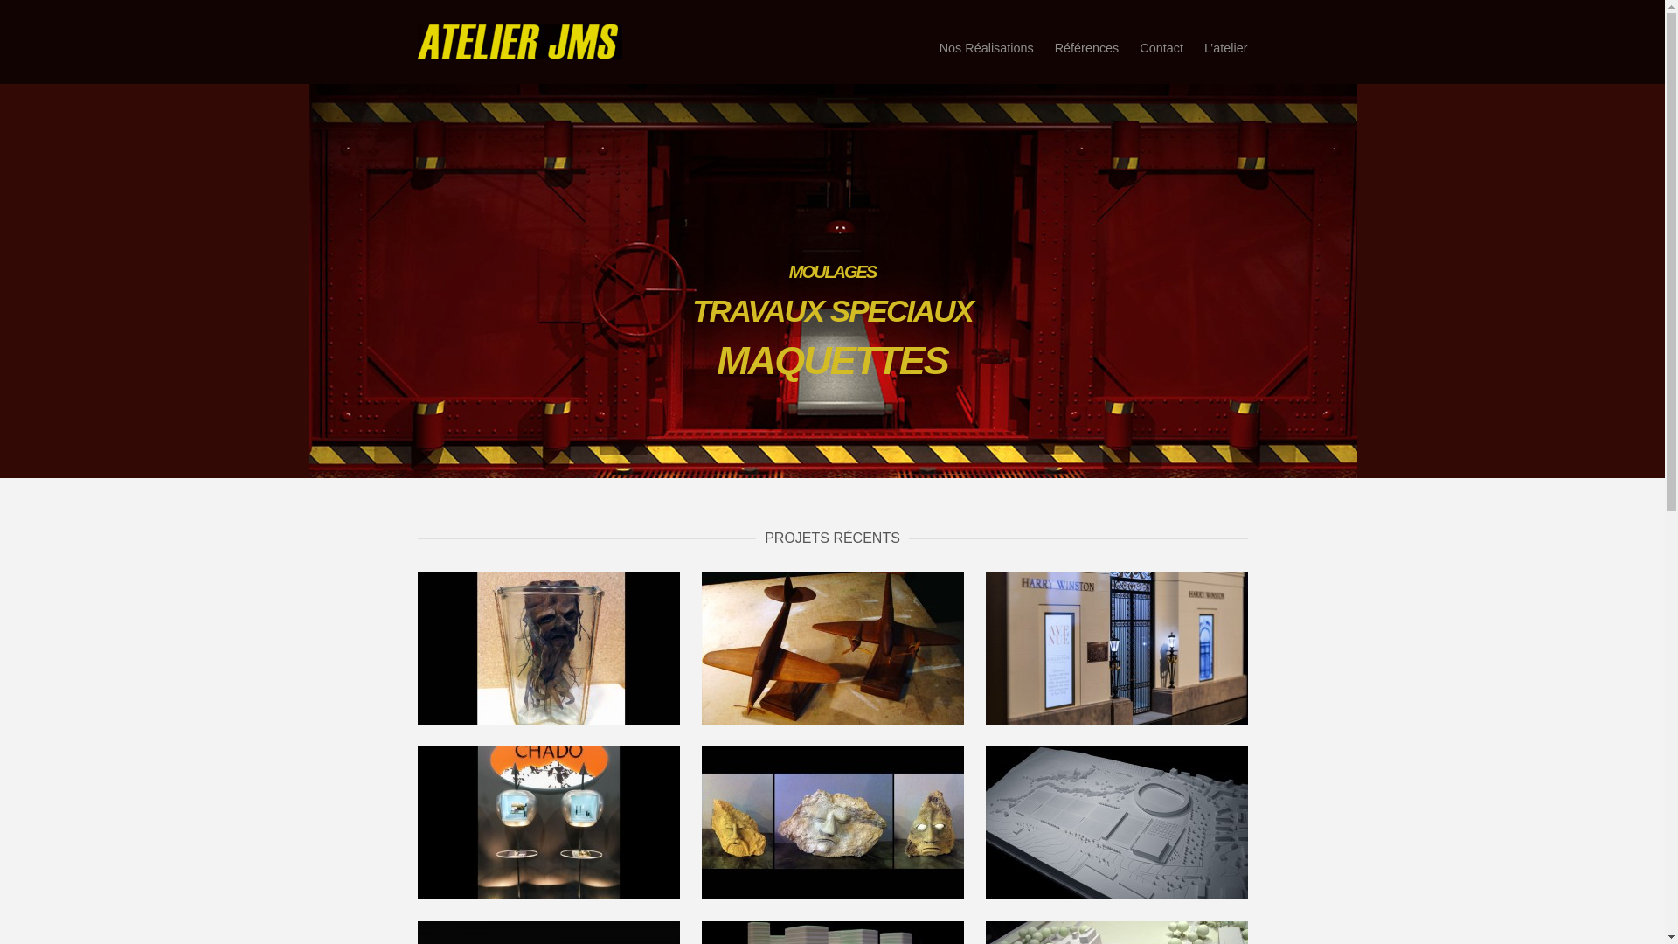 The image size is (1678, 944). What do you see at coordinates (832, 360) in the screenshot?
I see `MAQUETTES` at bounding box center [832, 360].